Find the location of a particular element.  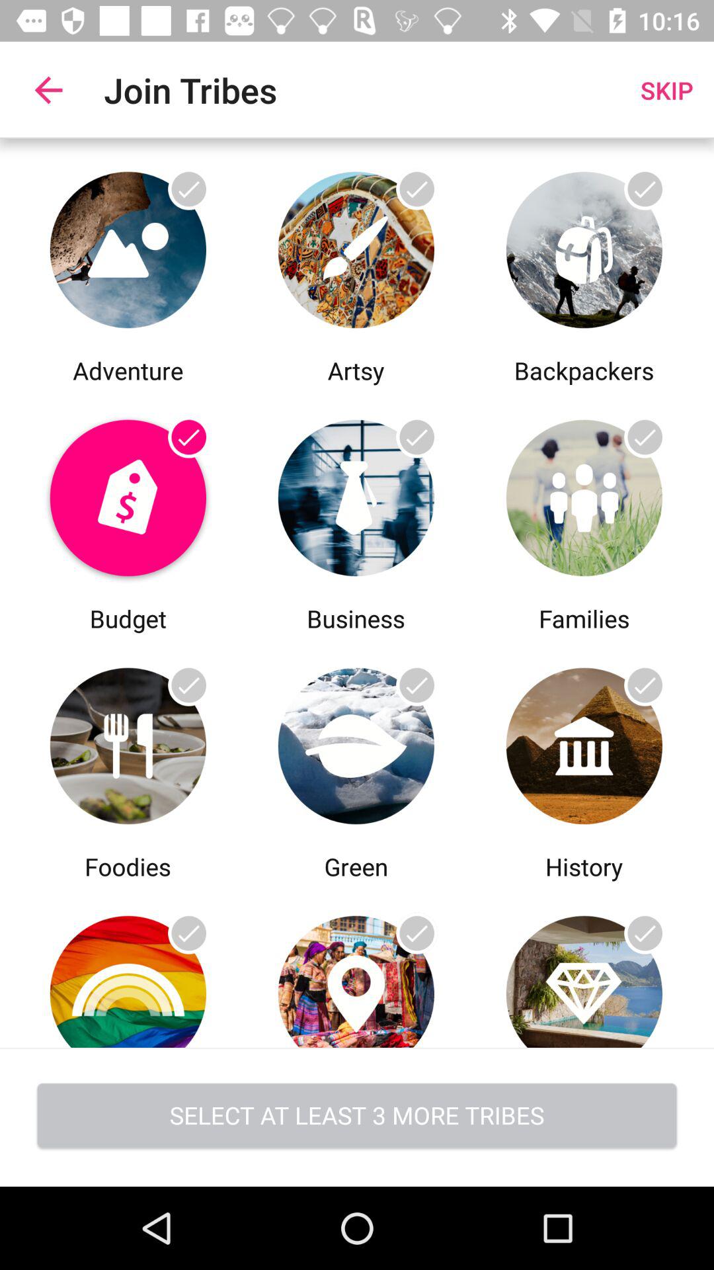

business category is located at coordinates (356, 495).